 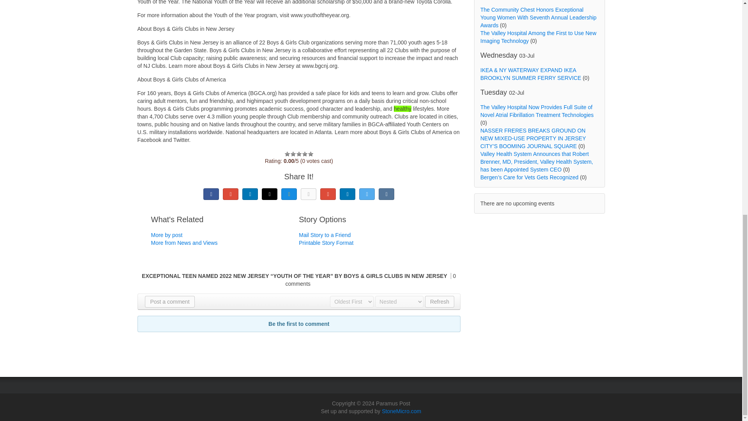 I want to click on More by post, so click(x=167, y=235).